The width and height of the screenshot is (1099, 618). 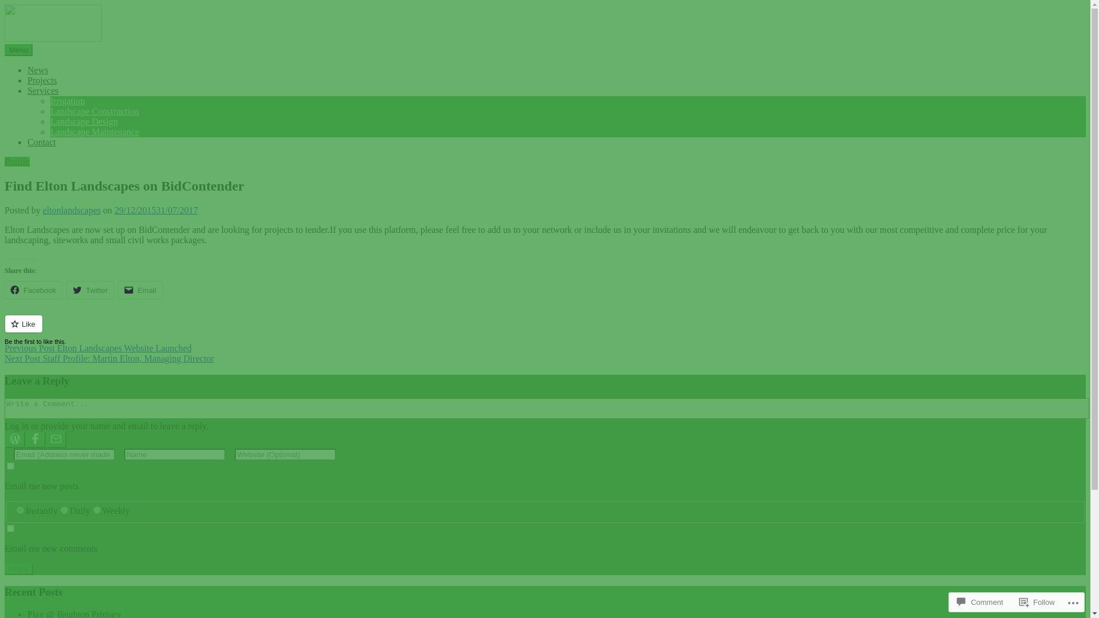 What do you see at coordinates (42, 142) in the screenshot?
I see `Contact` at bounding box center [42, 142].